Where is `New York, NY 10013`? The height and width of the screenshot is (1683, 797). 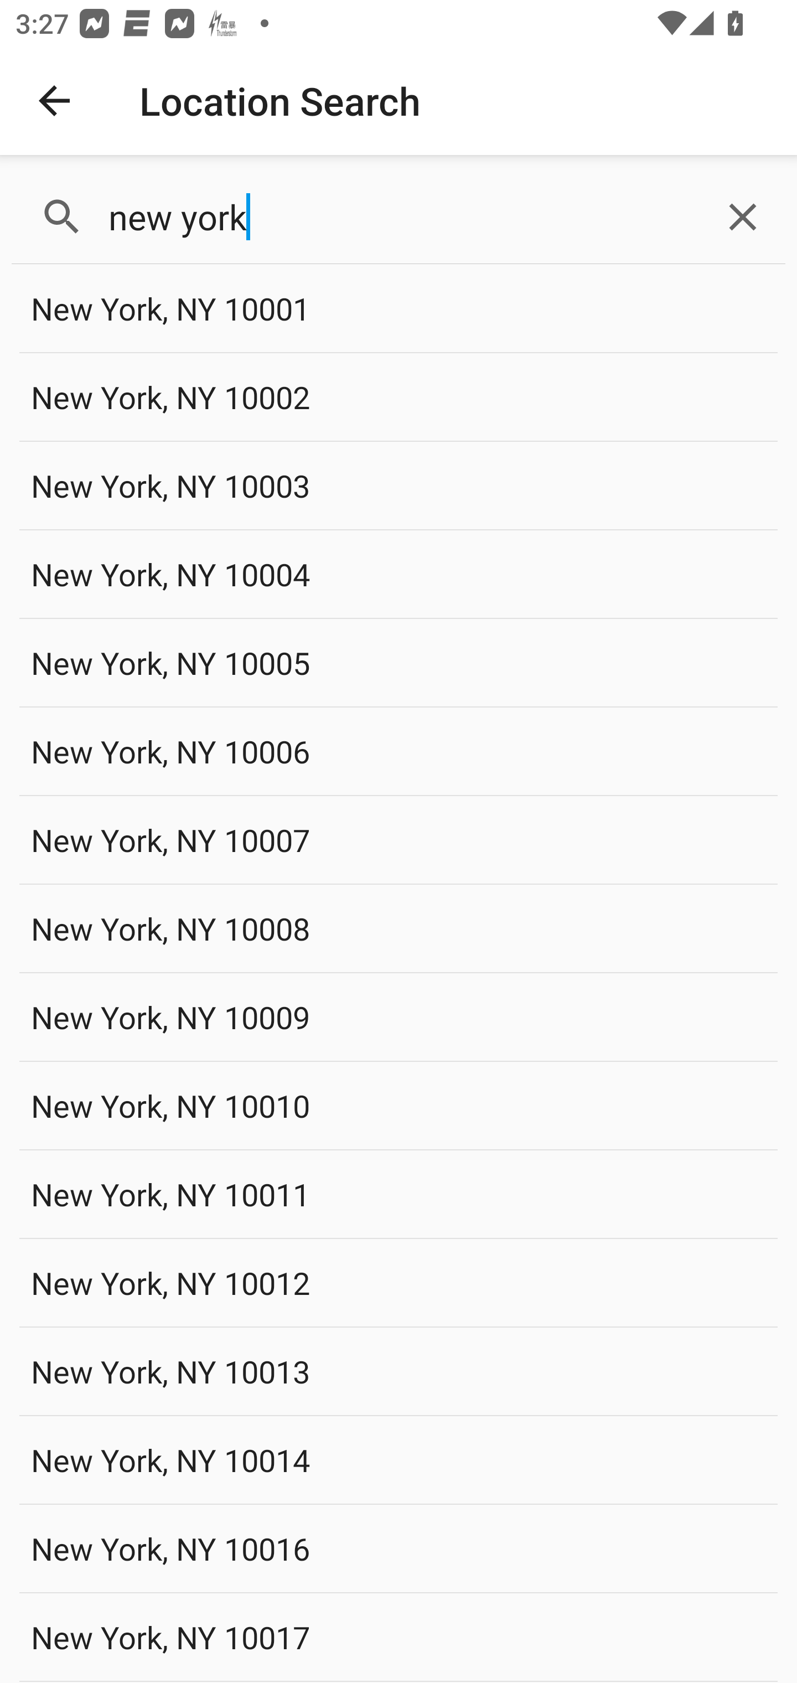 New York, NY 10013 is located at coordinates (398, 1371).